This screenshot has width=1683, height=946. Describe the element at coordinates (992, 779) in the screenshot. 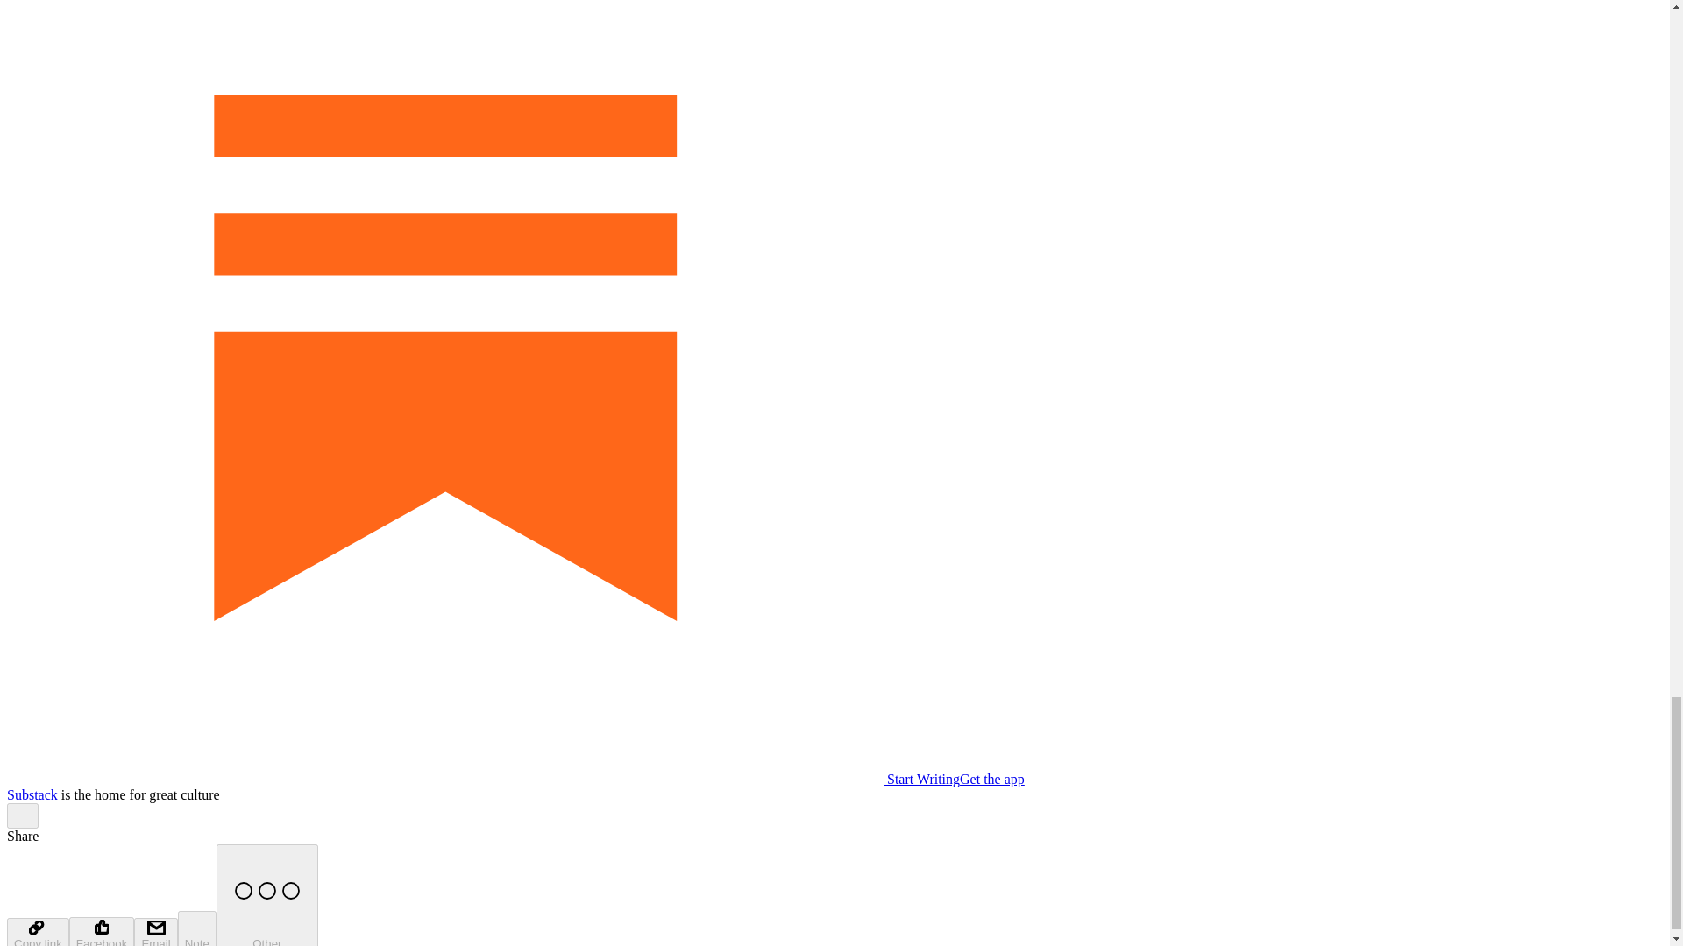

I see `Get the app` at that location.